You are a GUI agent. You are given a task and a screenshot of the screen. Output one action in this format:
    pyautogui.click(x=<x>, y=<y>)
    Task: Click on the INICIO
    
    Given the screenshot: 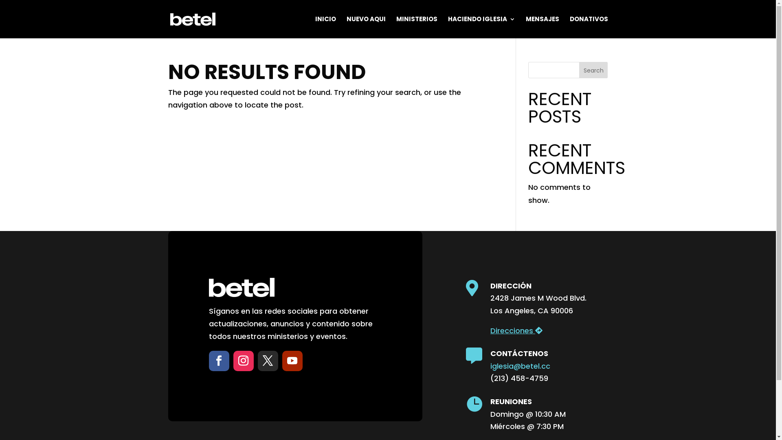 What is the action you would take?
    pyautogui.click(x=326, y=27)
    